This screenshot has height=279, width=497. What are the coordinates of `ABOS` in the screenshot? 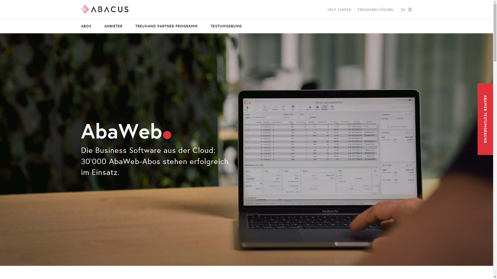 It's located at (89, 26).